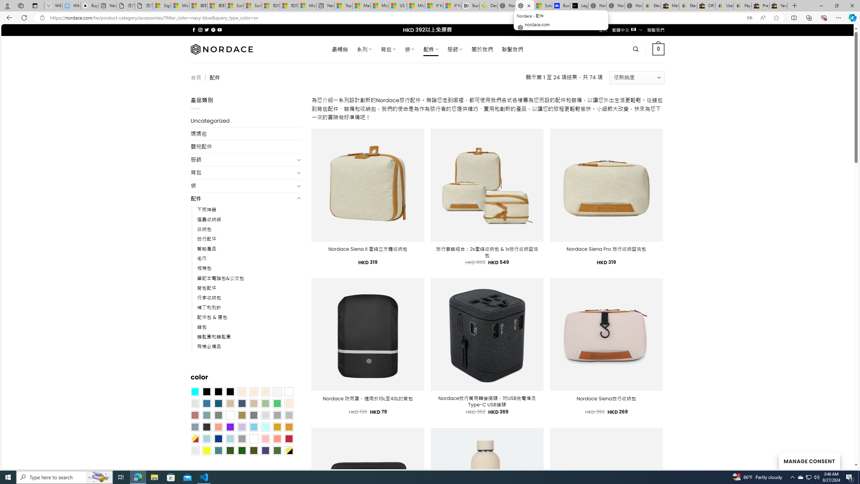  I want to click on Follow on Facebook, so click(193, 30).